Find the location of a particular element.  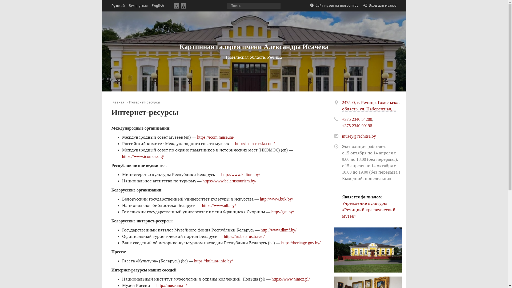

https://heritage.gov.by/ is located at coordinates (301, 243).